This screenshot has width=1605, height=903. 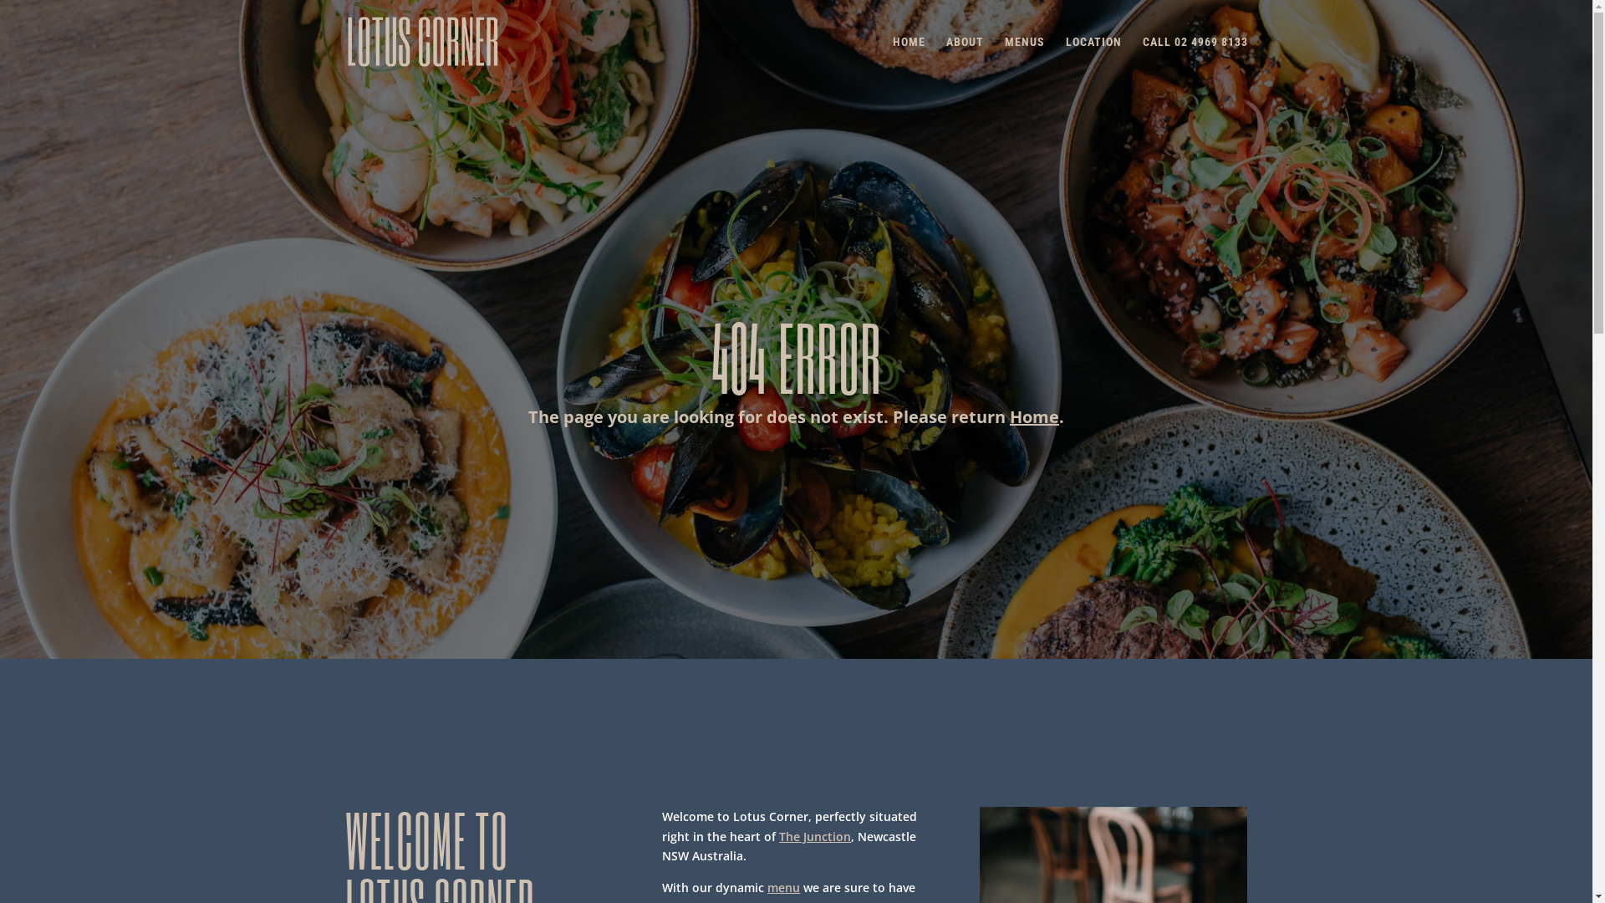 What do you see at coordinates (1195, 60) in the screenshot?
I see `CALL 02 4969 8133` at bounding box center [1195, 60].